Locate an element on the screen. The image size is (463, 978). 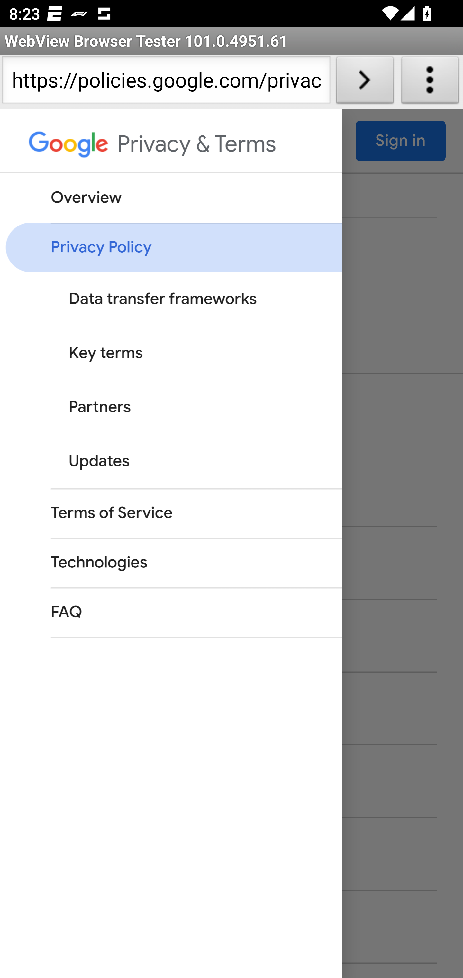
Data transfer frameworks is located at coordinates (182, 300).